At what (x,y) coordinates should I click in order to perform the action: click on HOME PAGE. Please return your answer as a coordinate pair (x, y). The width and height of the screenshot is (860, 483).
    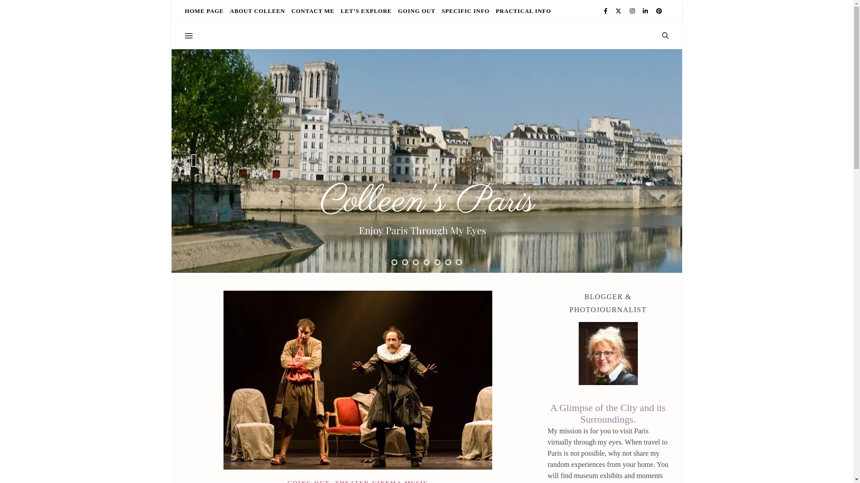
    Looking at the image, I should click on (205, 11).